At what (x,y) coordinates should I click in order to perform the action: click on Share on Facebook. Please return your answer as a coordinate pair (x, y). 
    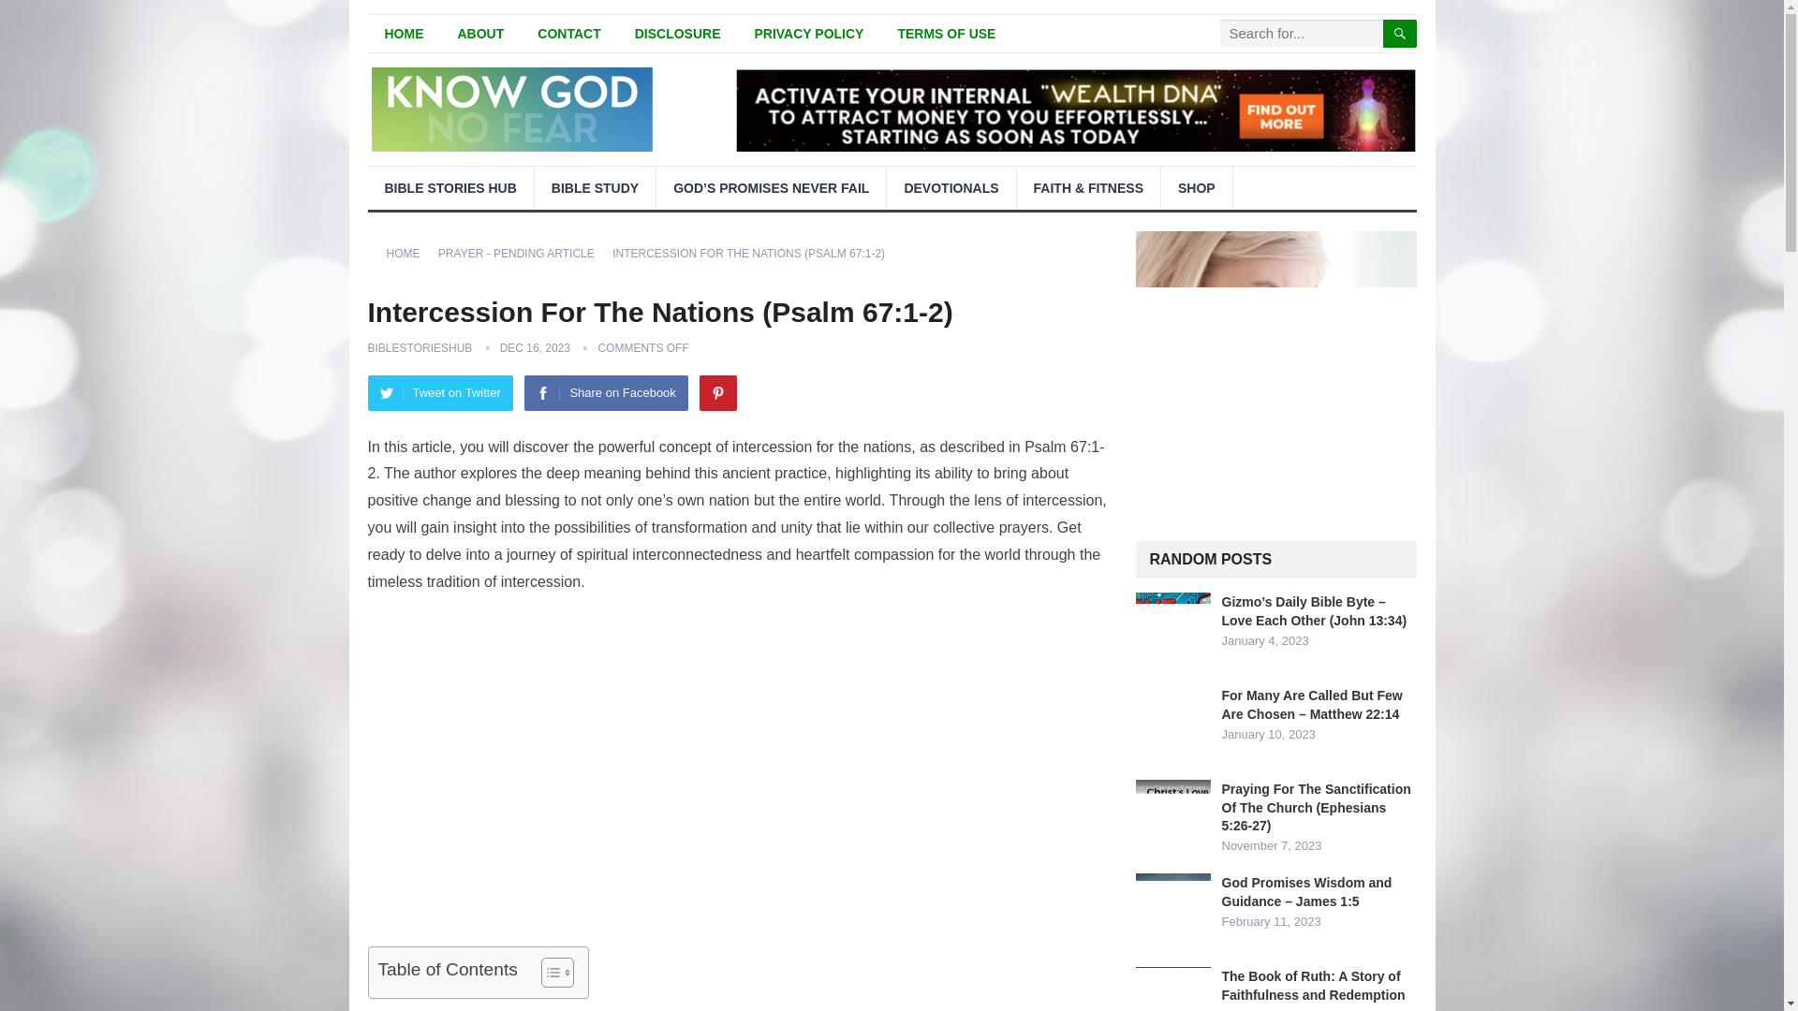
    Looking at the image, I should click on (605, 392).